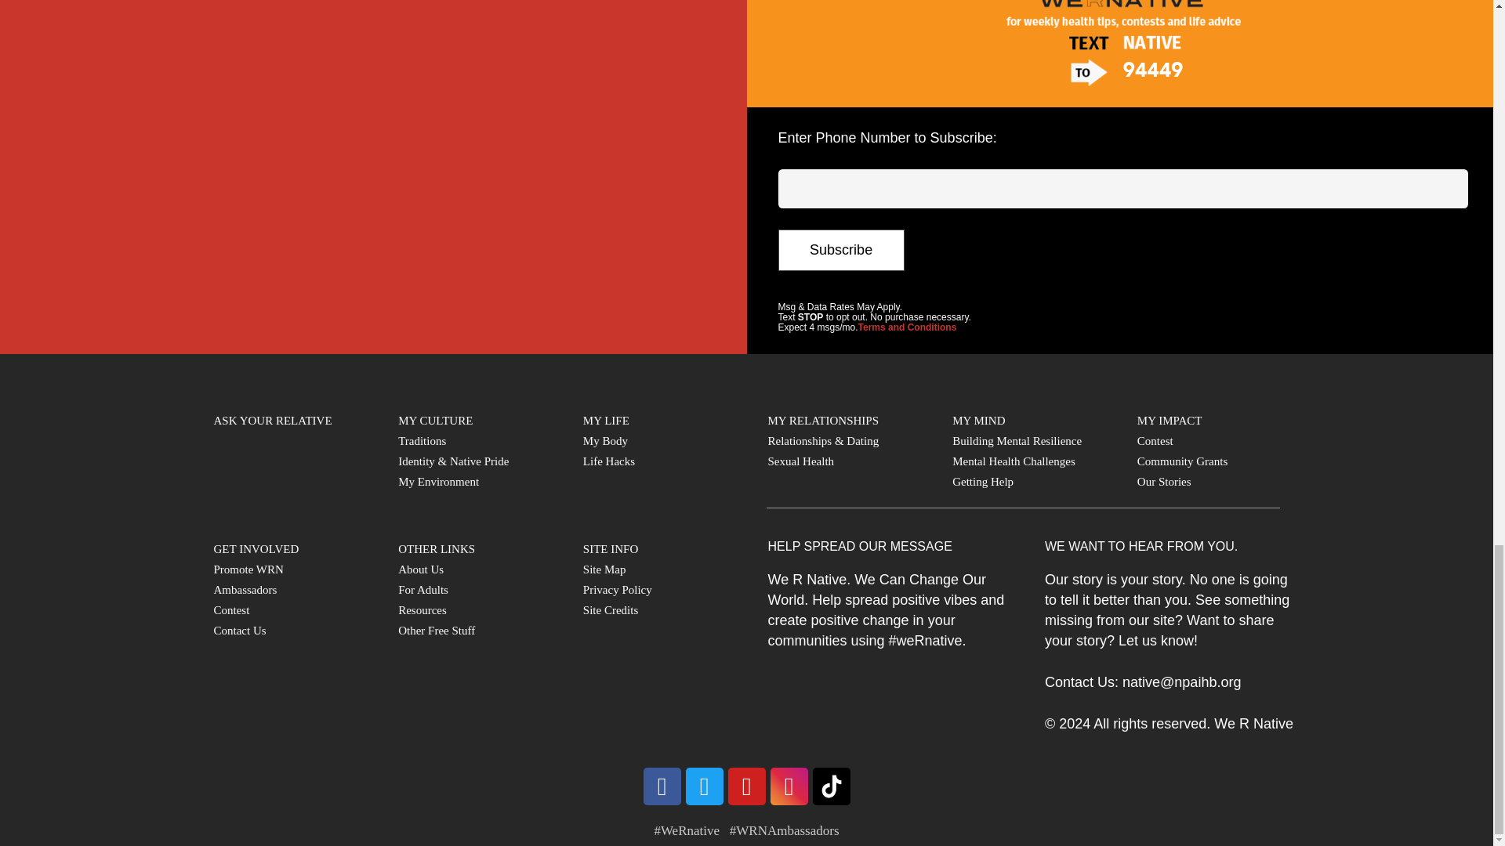 This screenshot has width=1505, height=846. I want to click on fb:page Facebook Social Plugin, so click(371, 172).